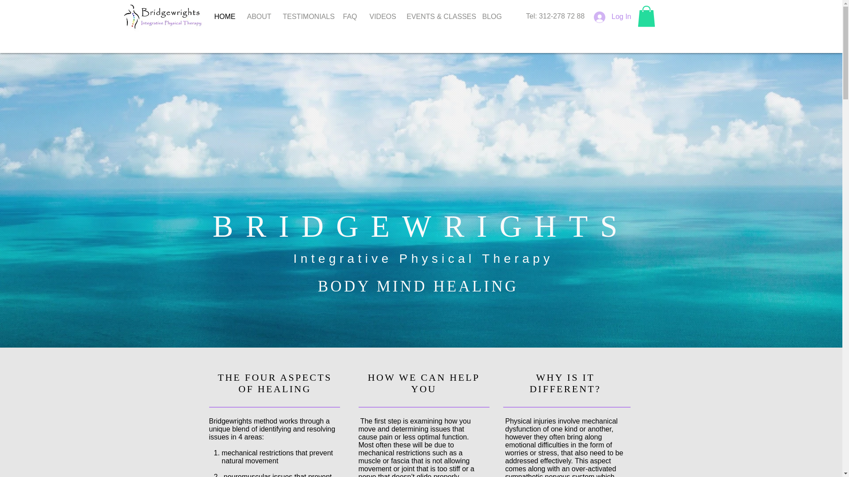 This screenshot has width=849, height=477. Describe the element at coordinates (306, 16) in the screenshot. I see `TESTIMONIALS` at that location.